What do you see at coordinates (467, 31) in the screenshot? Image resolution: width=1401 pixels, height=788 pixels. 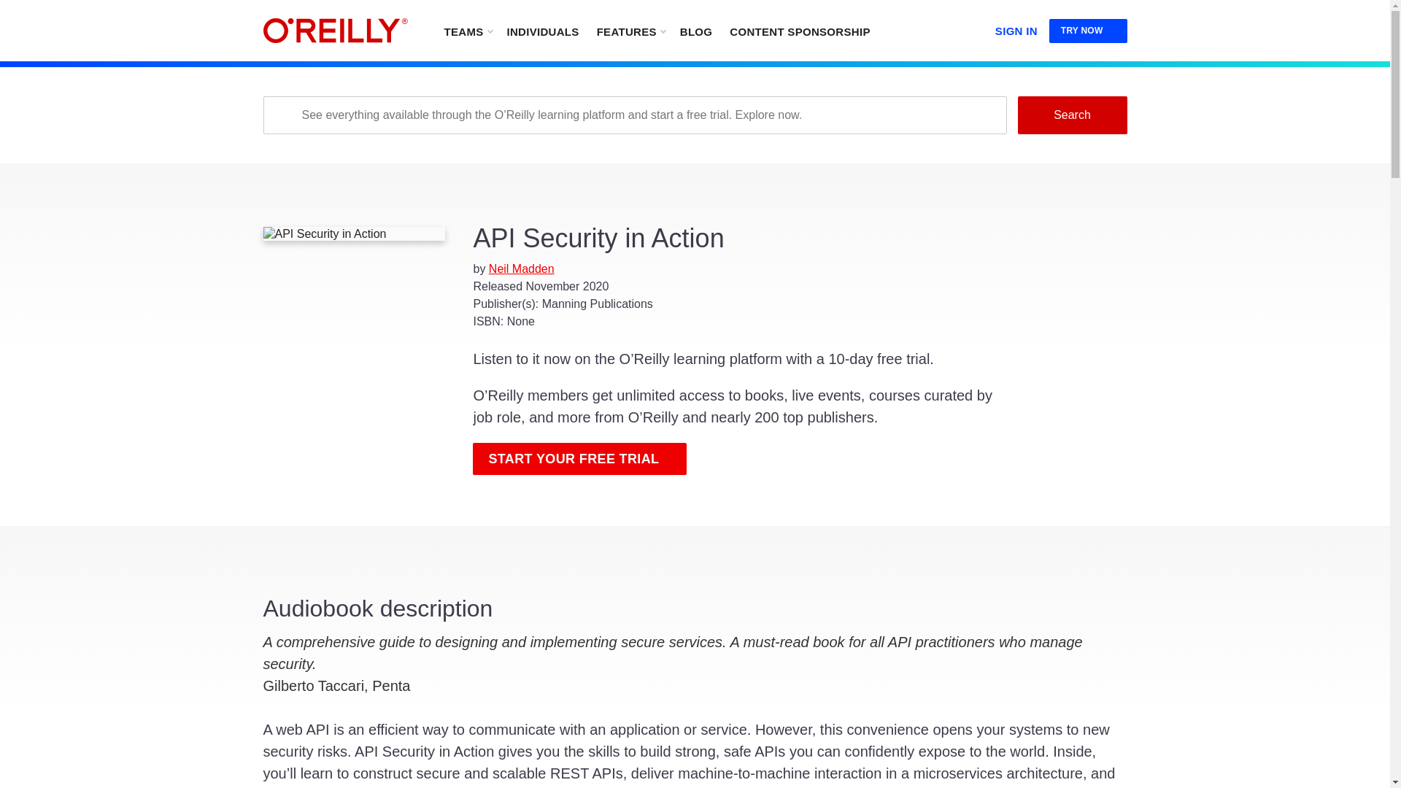 I see `TEAMS` at bounding box center [467, 31].